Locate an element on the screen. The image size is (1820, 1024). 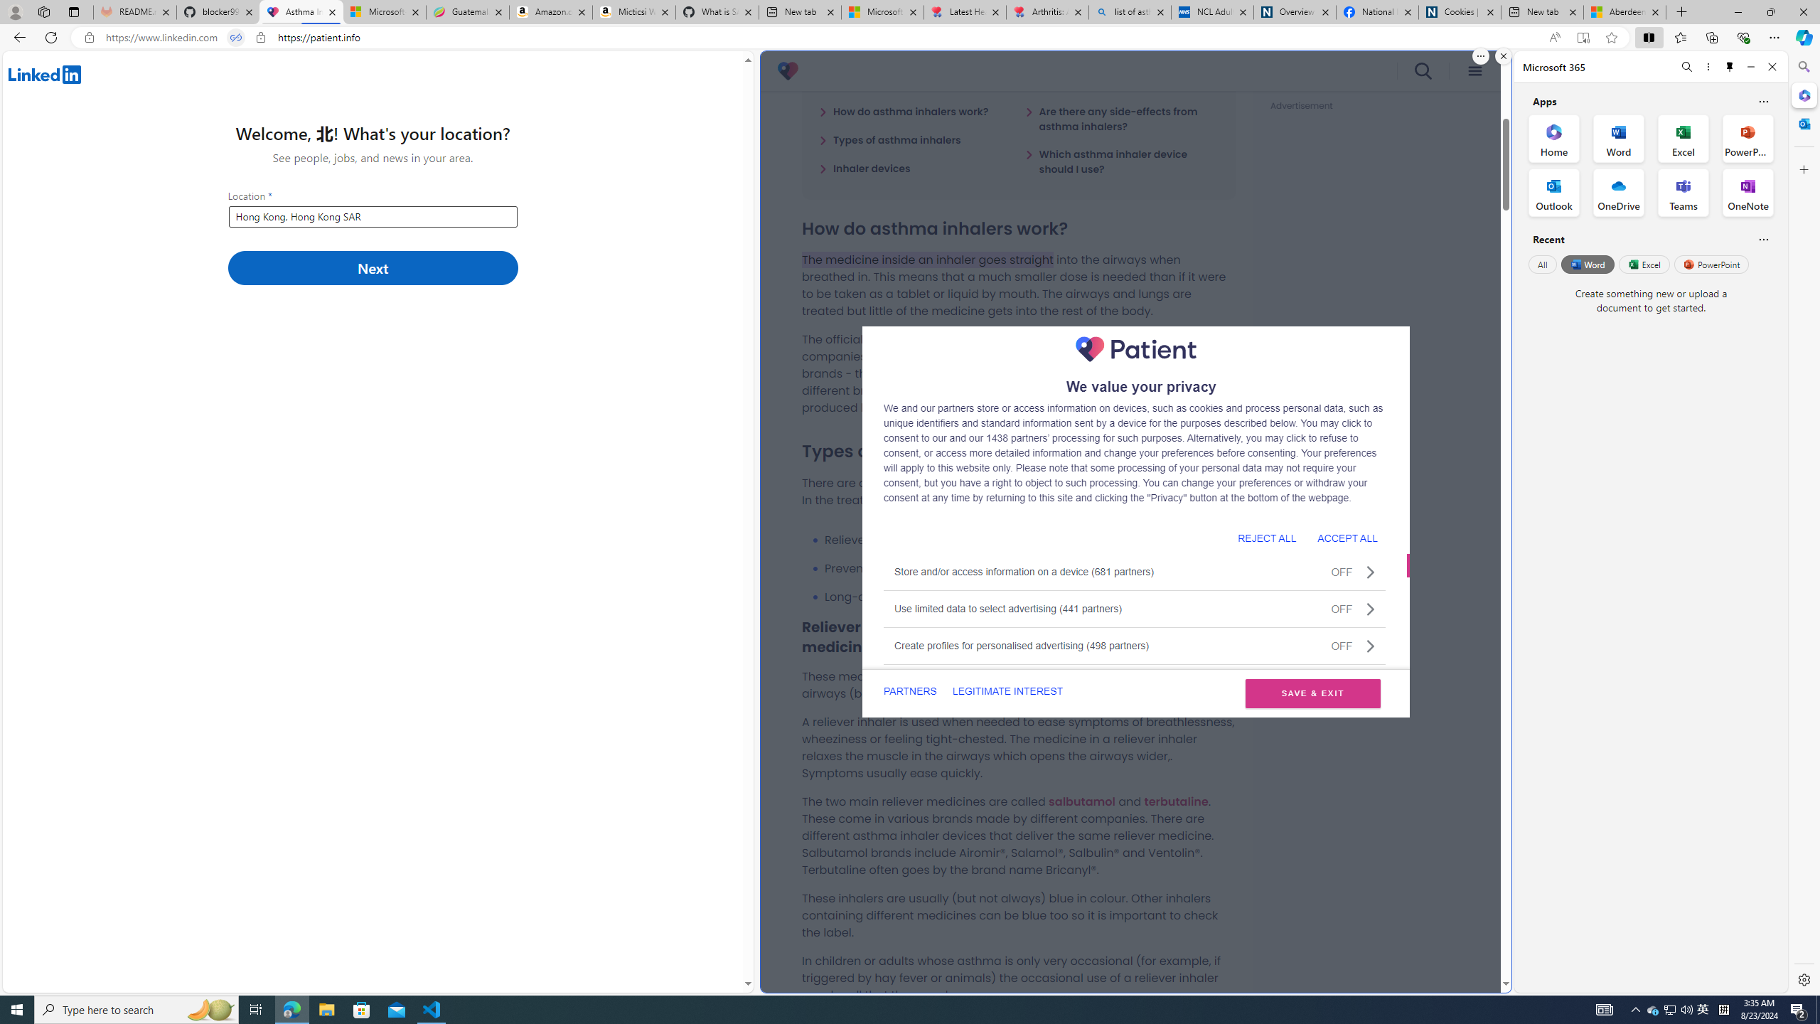
Teams Office App is located at coordinates (1683, 193).